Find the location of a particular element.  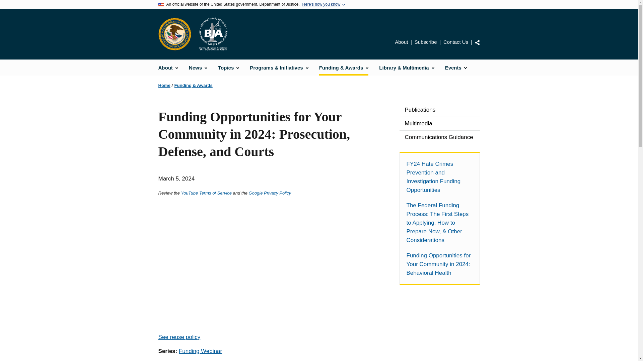

Contact Us is located at coordinates (455, 41).